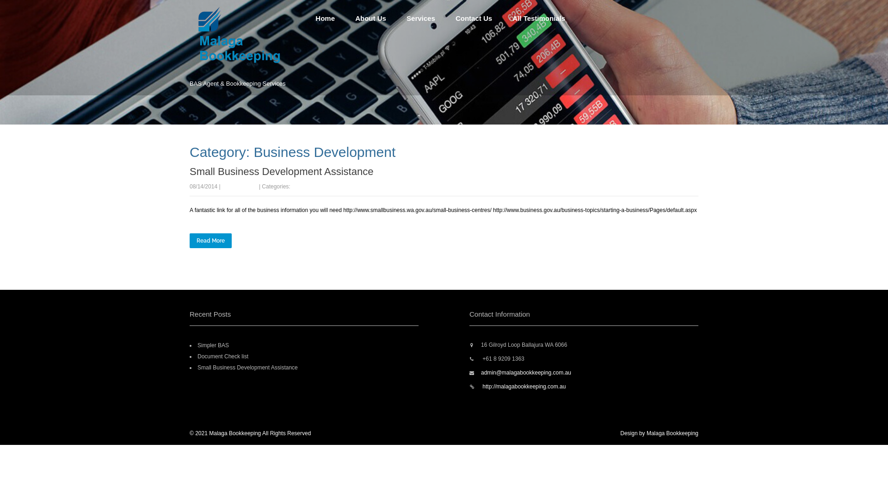 This screenshot has height=500, width=888. What do you see at coordinates (421, 19) in the screenshot?
I see `Services` at bounding box center [421, 19].